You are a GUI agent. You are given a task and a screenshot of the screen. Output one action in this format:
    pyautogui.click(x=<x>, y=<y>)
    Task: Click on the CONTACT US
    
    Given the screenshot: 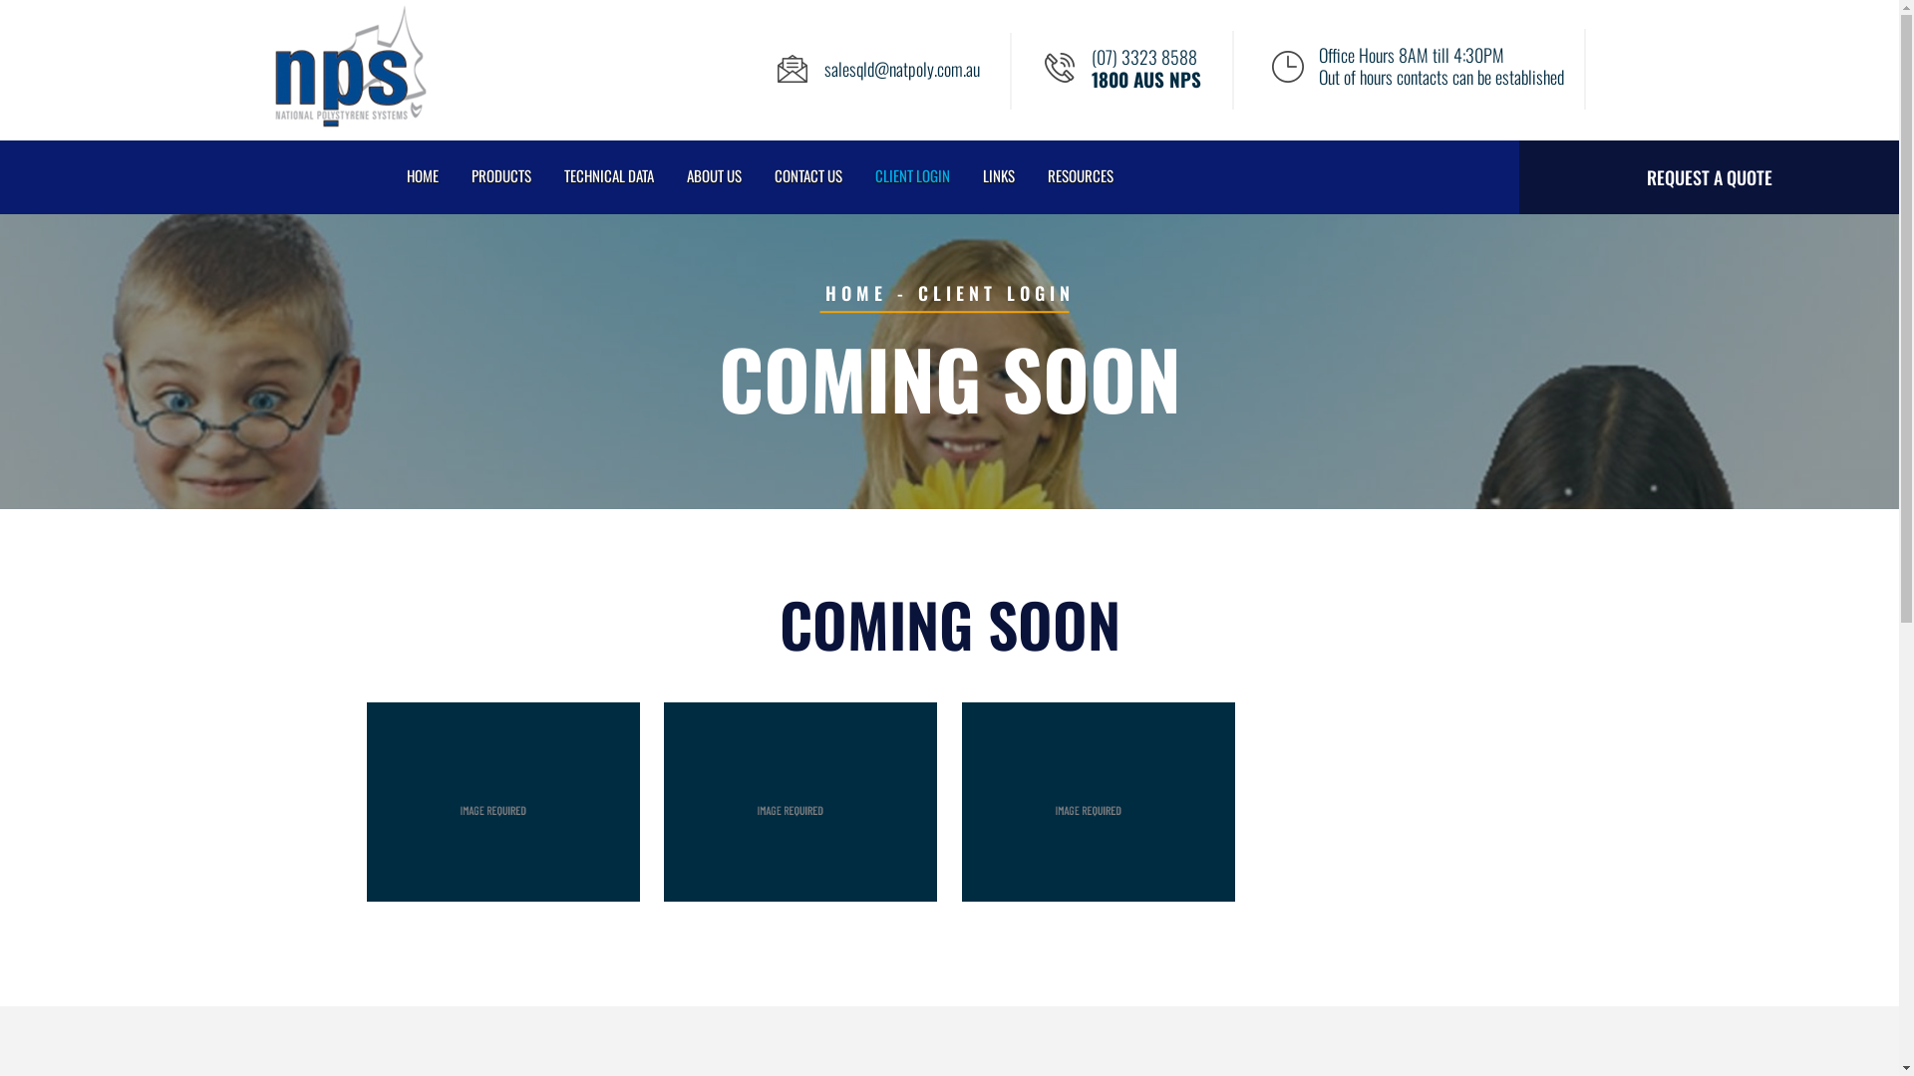 What is the action you would take?
    pyautogui.click(x=808, y=175)
    